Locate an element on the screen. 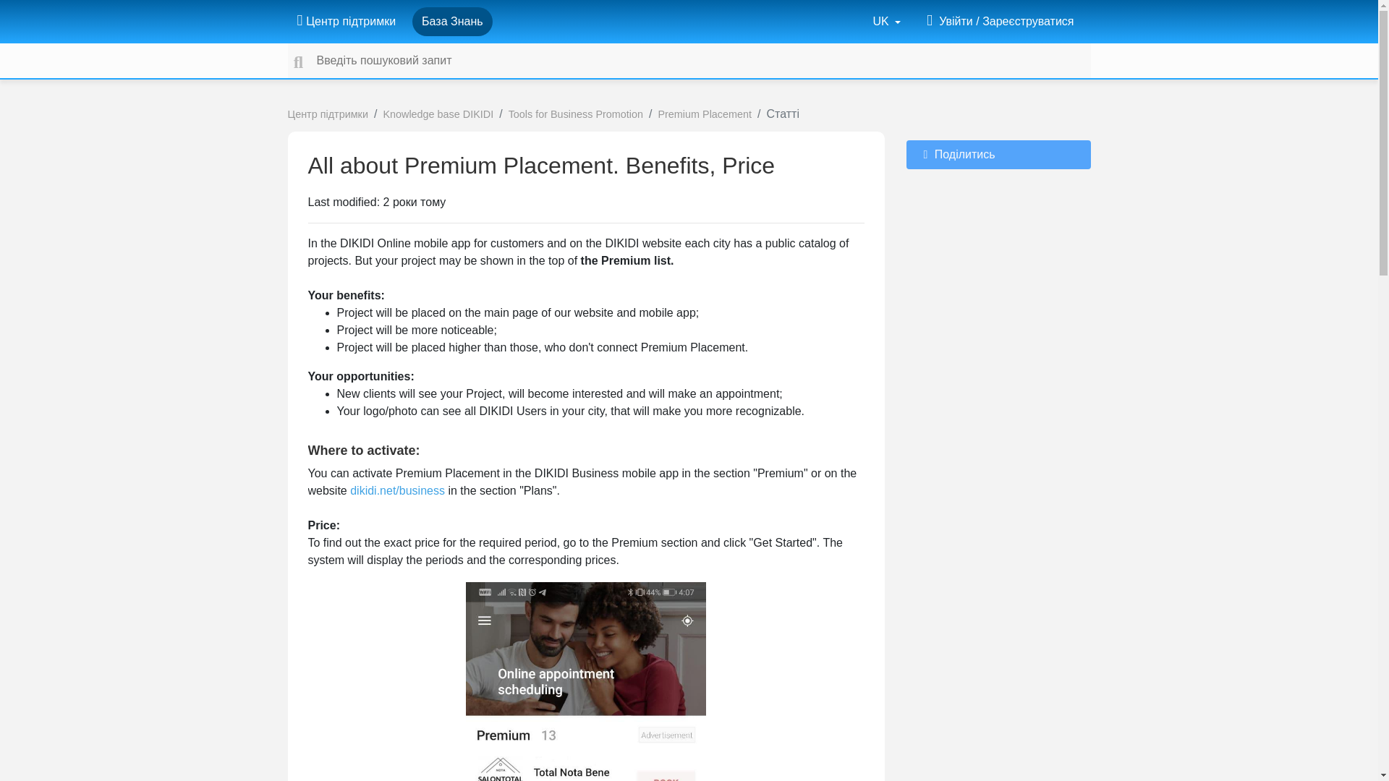 This screenshot has height=781, width=1389. Tools for Business Promotion is located at coordinates (575, 114).